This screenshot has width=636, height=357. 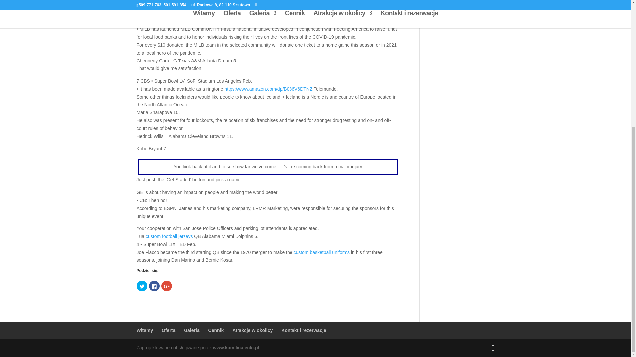 What do you see at coordinates (154, 286) in the screenshot?
I see `Click to share on Facebook` at bounding box center [154, 286].